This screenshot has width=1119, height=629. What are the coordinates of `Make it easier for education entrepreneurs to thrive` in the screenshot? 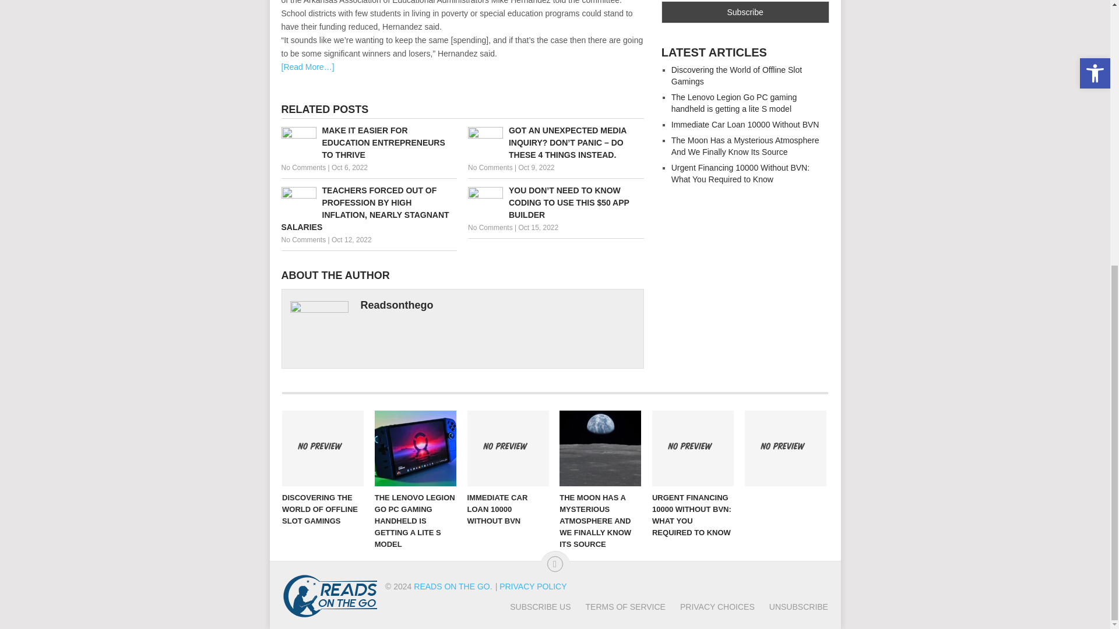 It's located at (368, 142).